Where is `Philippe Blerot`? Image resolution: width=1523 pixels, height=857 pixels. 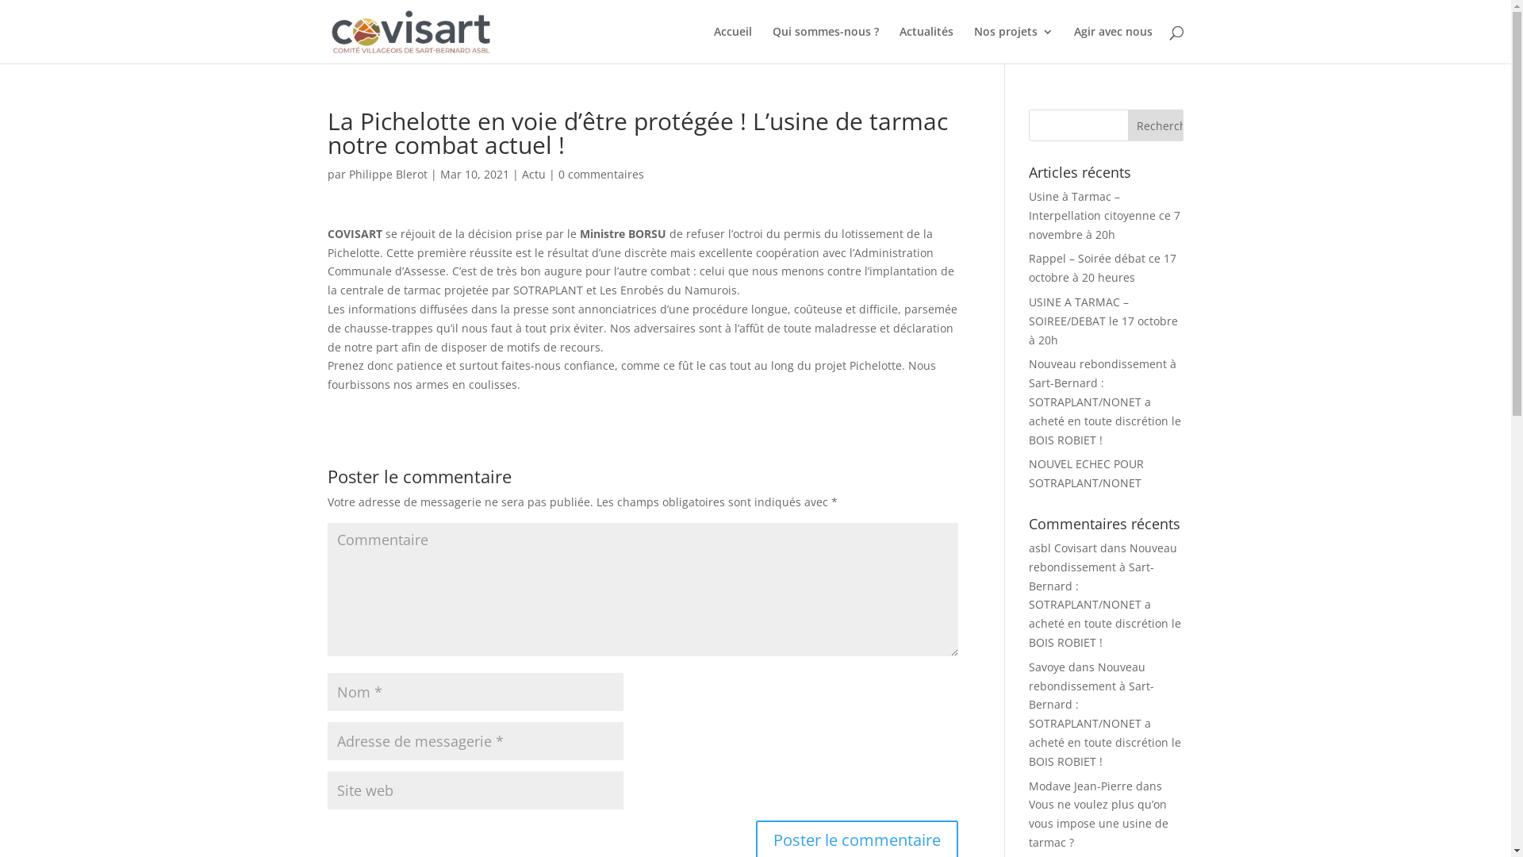 Philippe Blerot is located at coordinates (389, 175).